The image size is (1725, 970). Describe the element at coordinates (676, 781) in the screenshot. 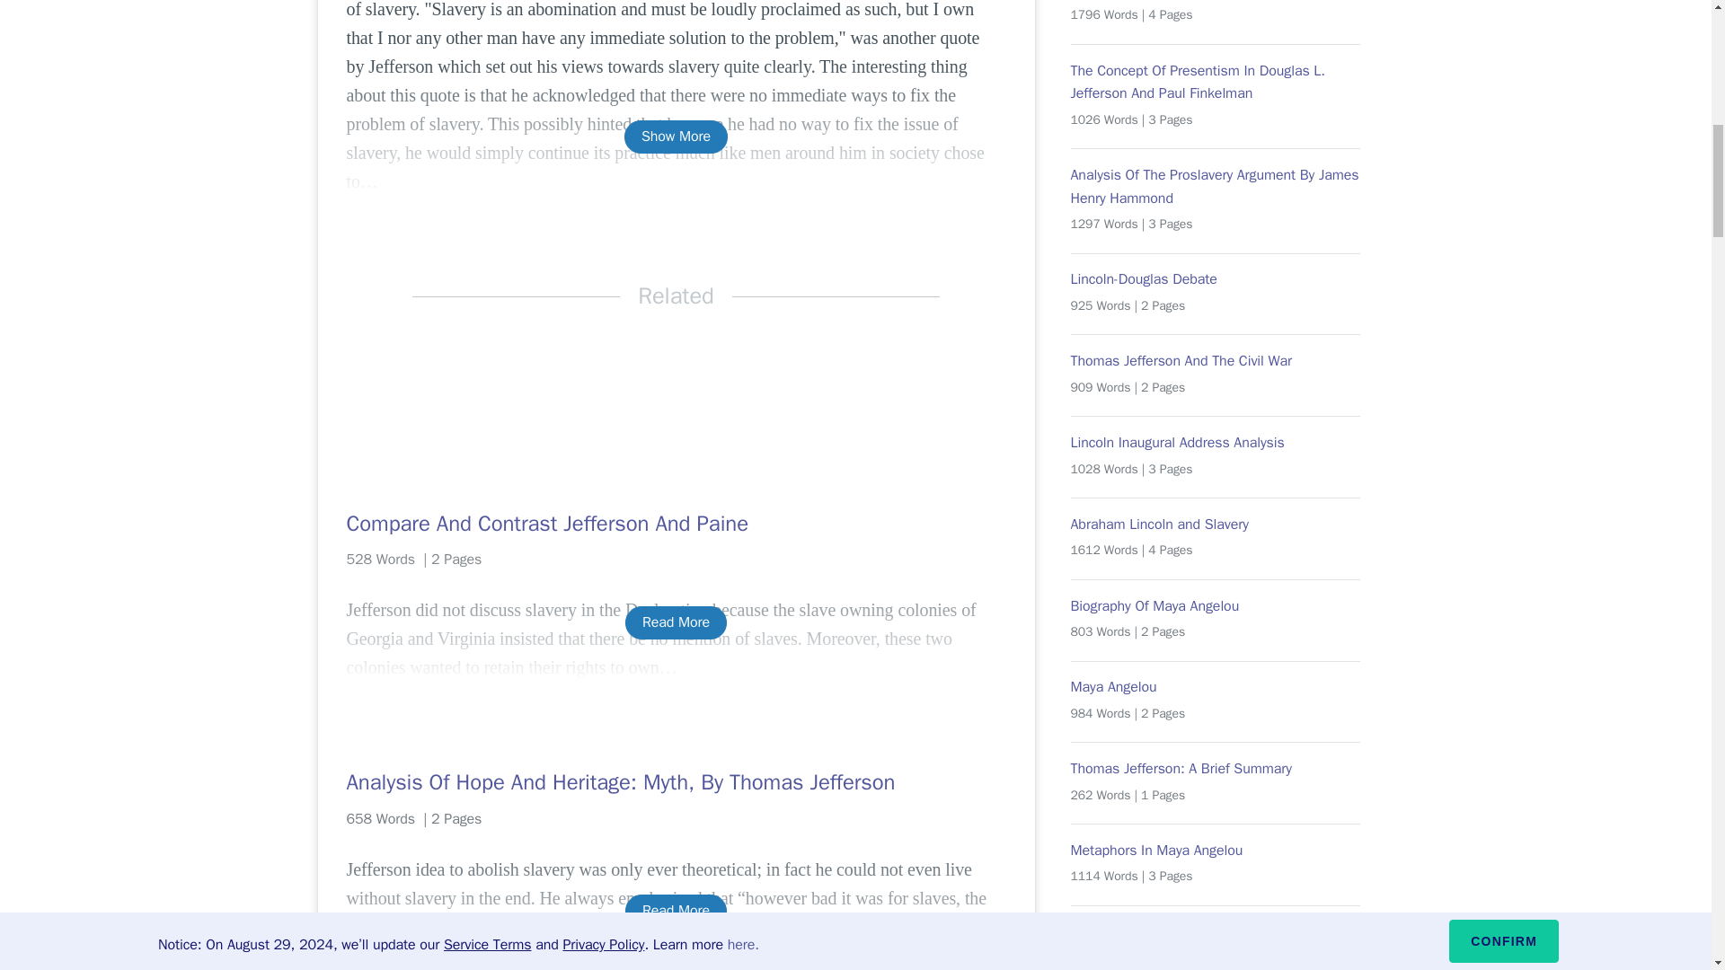

I see `Analysis Of Hope And Heritage: Myth, By Thomas Jefferson` at that location.